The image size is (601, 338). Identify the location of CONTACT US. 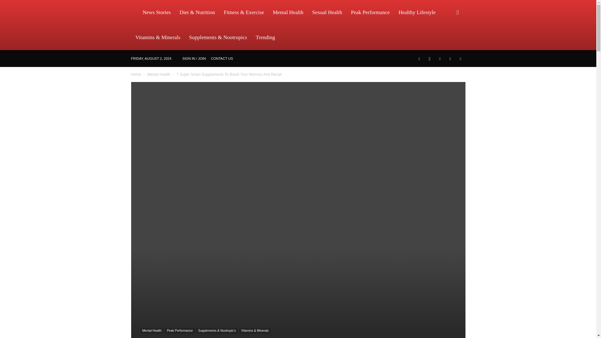
(222, 59).